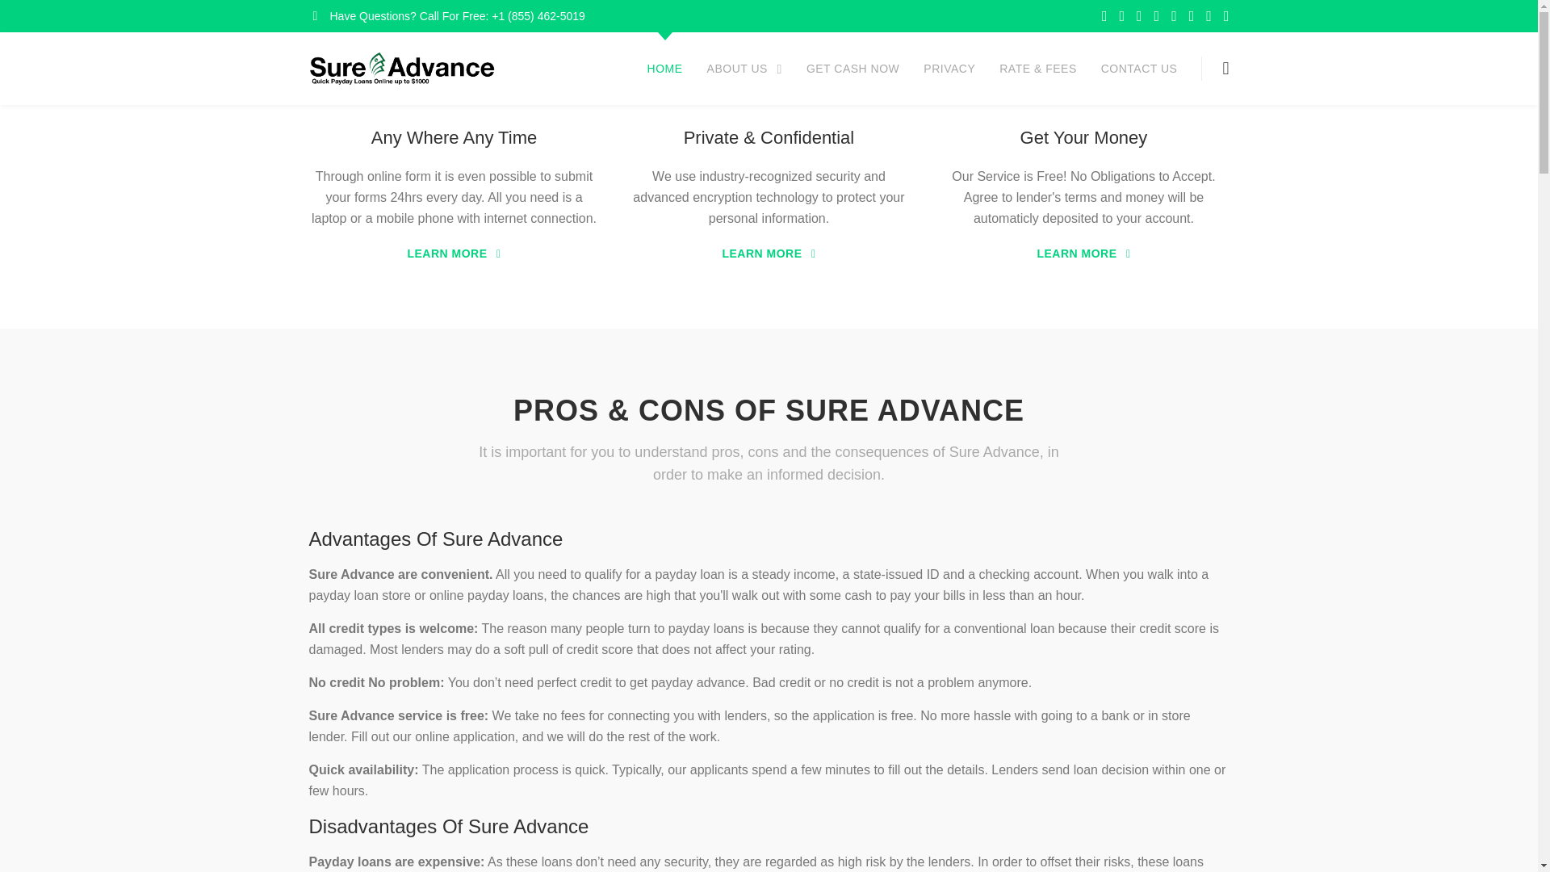 The width and height of the screenshot is (1550, 872). Describe the element at coordinates (1083, 254) in the screenshot. I see `LEARN MORE` at that location.